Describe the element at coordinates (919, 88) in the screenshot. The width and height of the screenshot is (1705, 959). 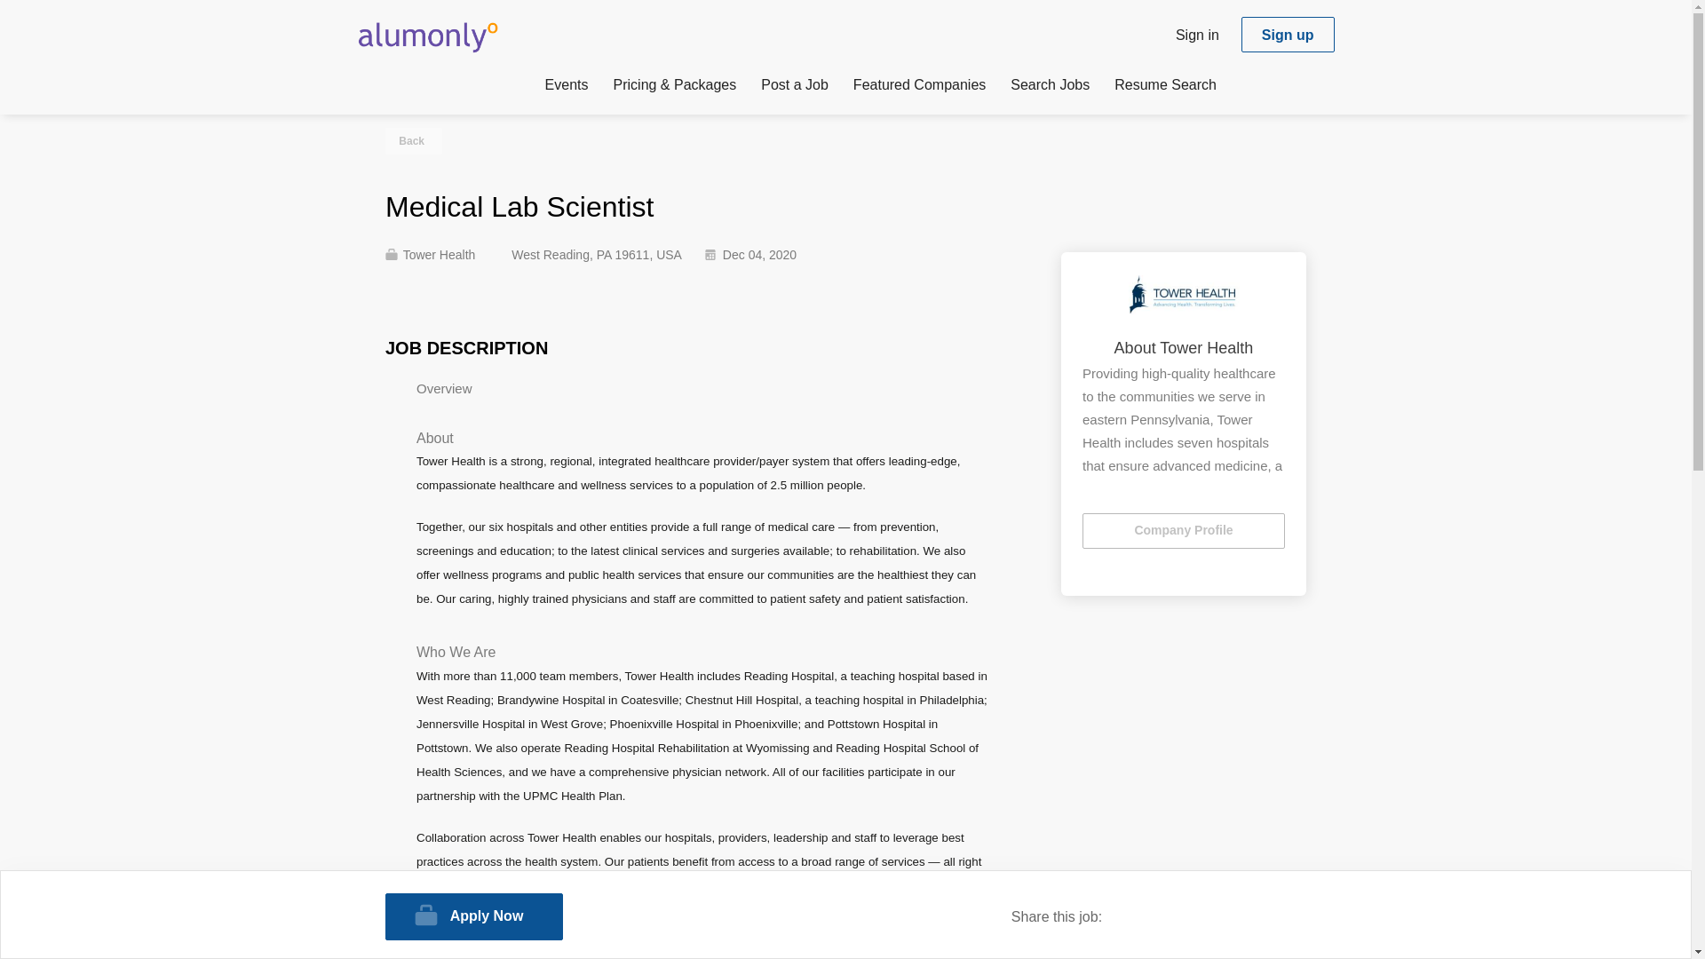
I see `Featured Companies` at that location.